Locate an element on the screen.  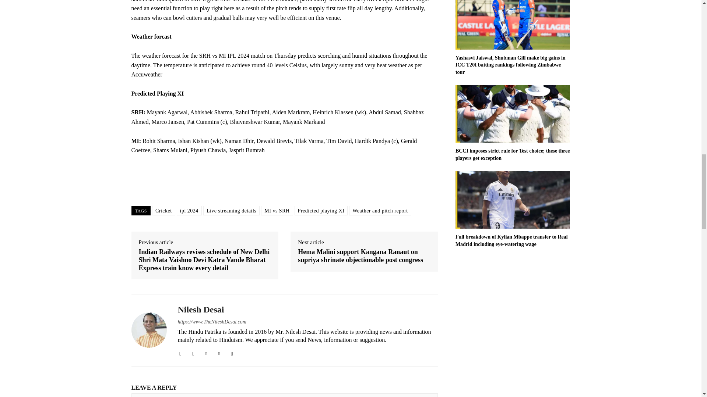
ipl 2024 is located at coordinates (189, 211).